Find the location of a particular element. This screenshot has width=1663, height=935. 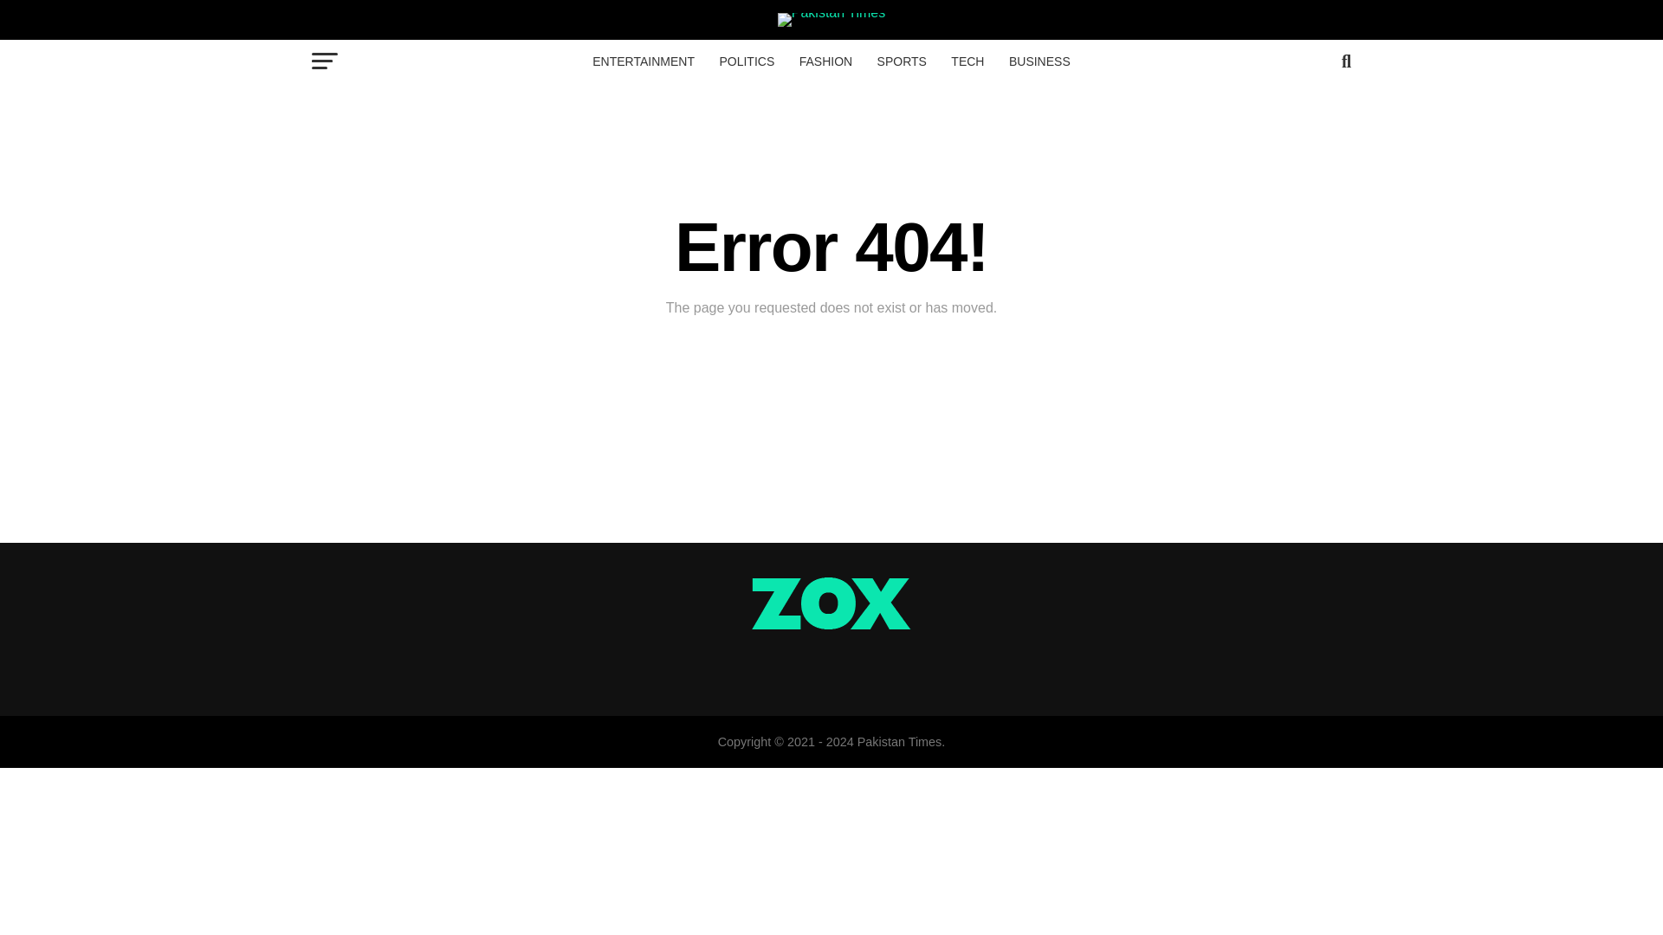

TECH is located at coordinates (967, 61).